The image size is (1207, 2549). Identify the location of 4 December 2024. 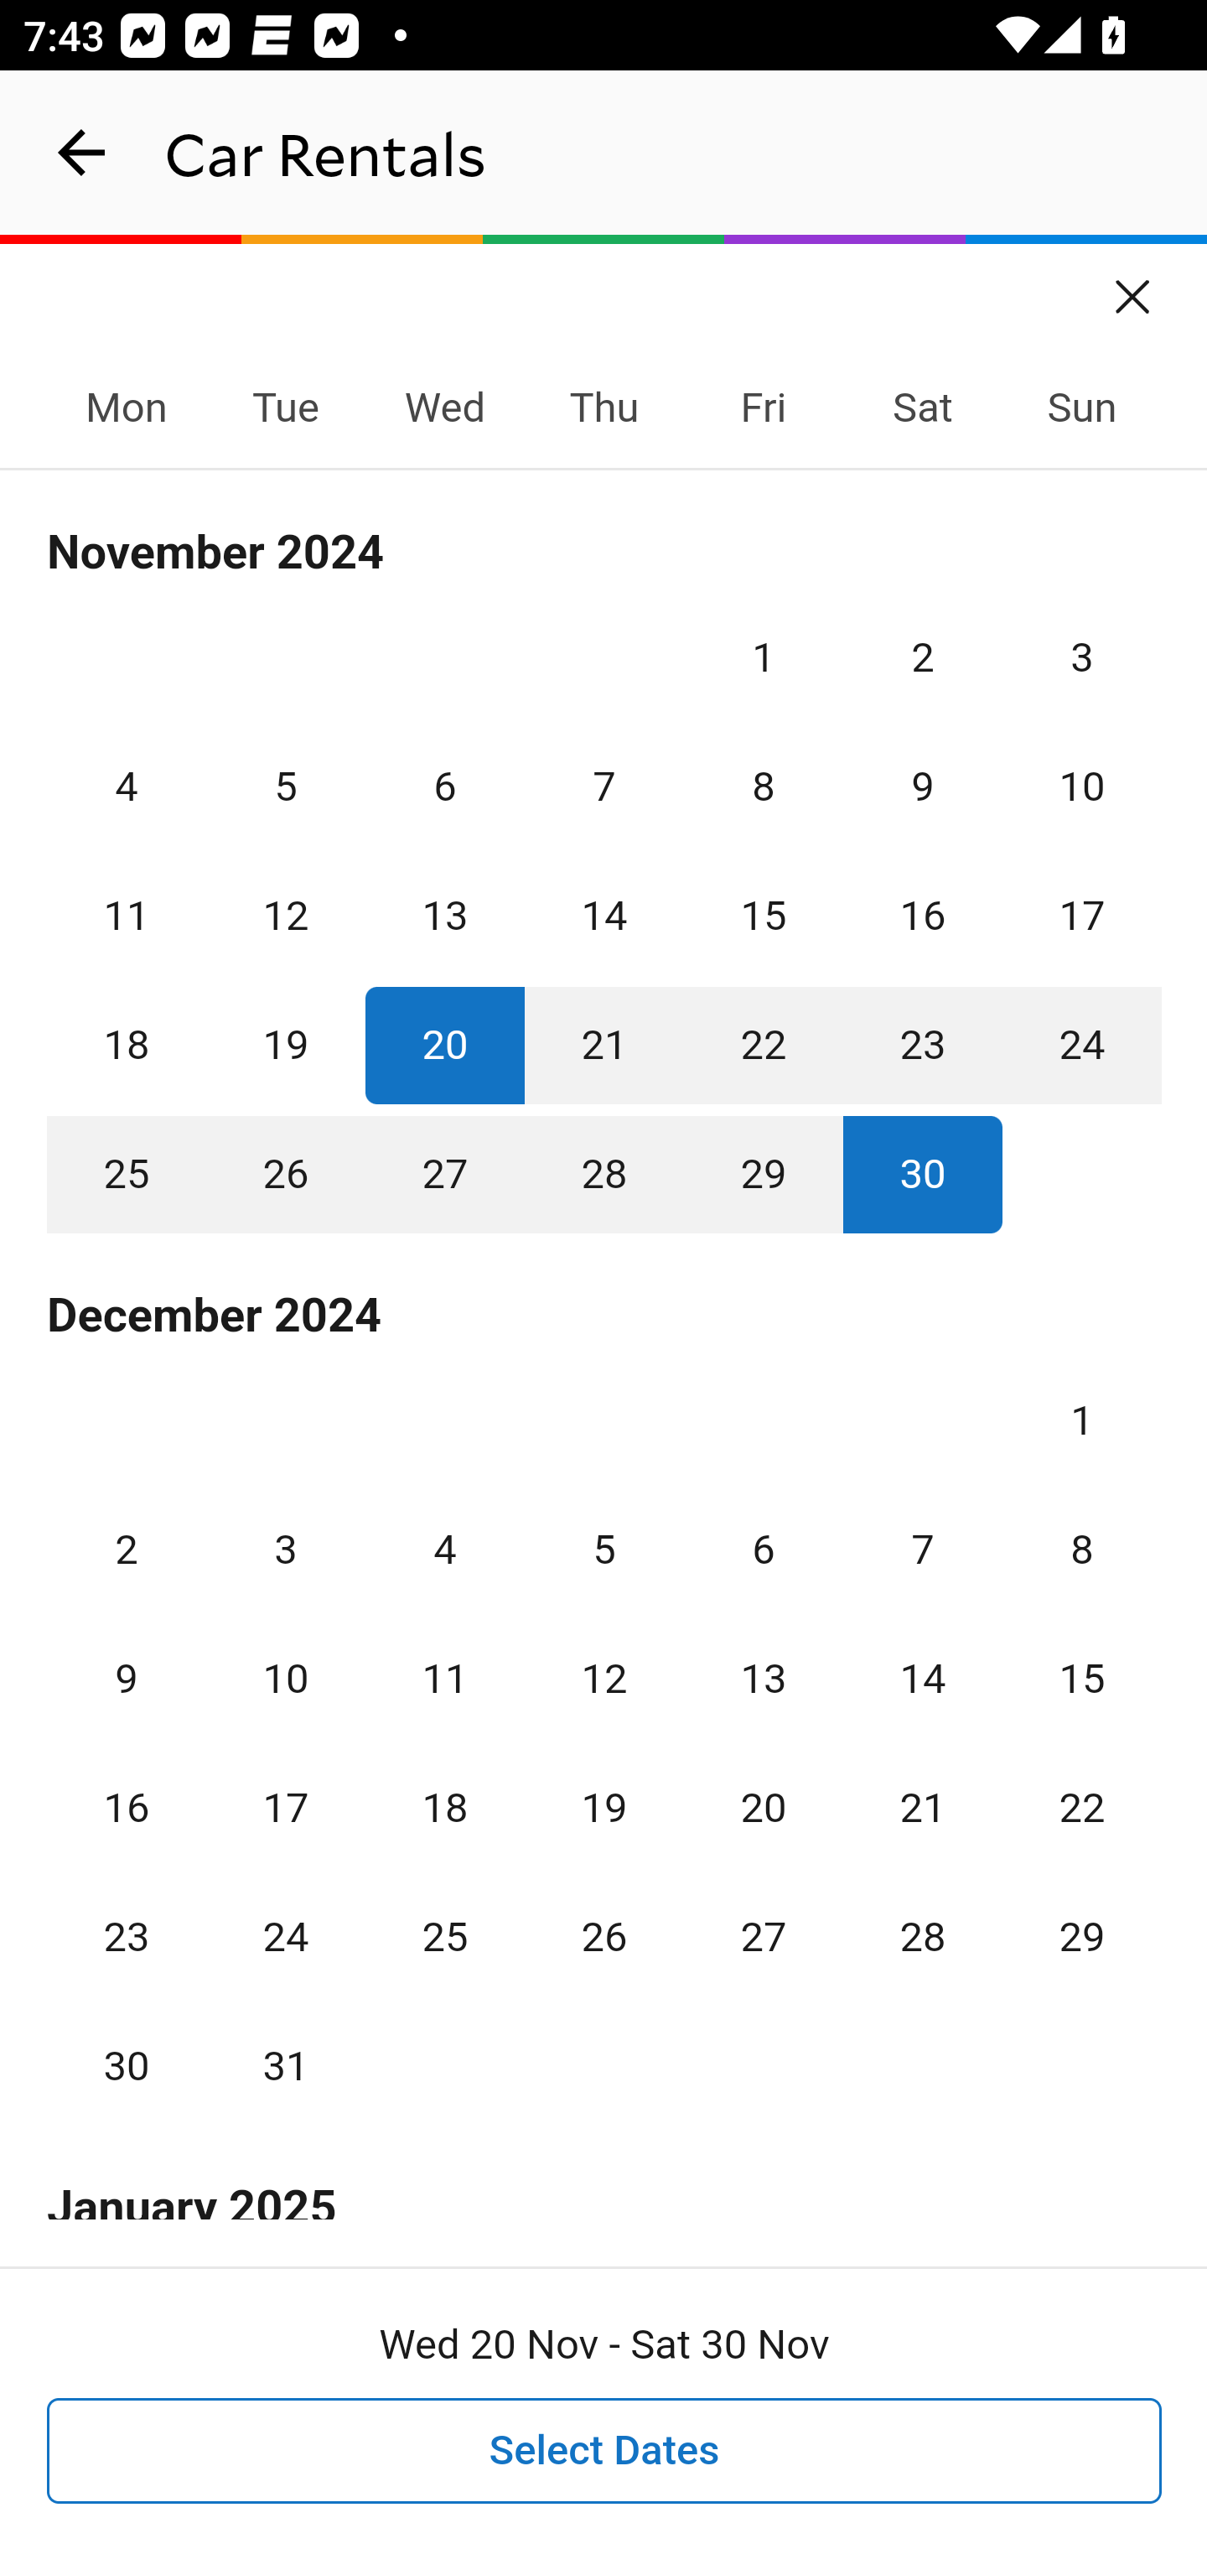
(444, 1550).